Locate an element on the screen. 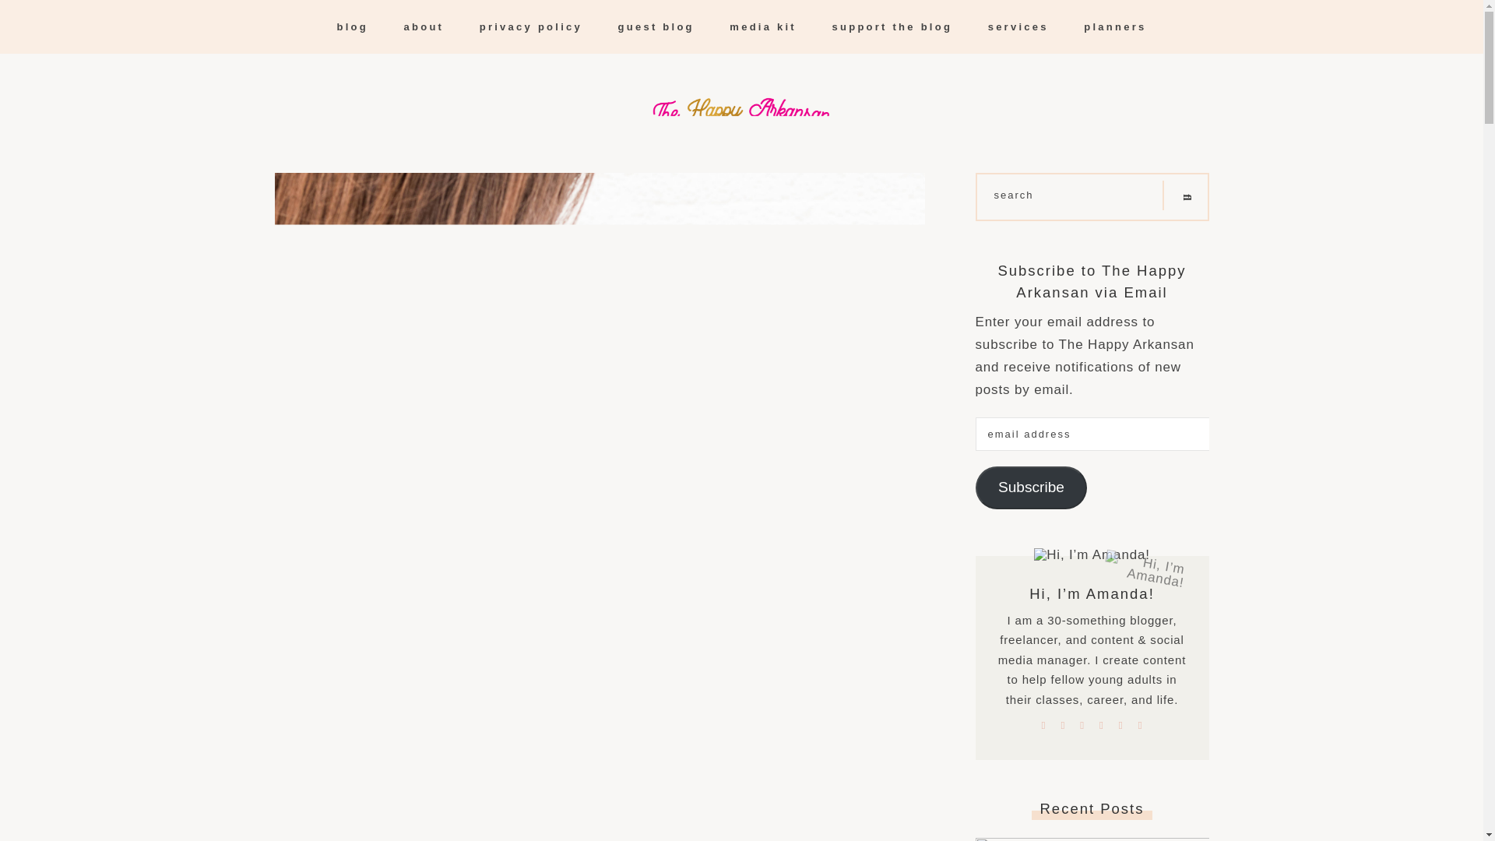  support the blog is located at coordinates (892, 26).